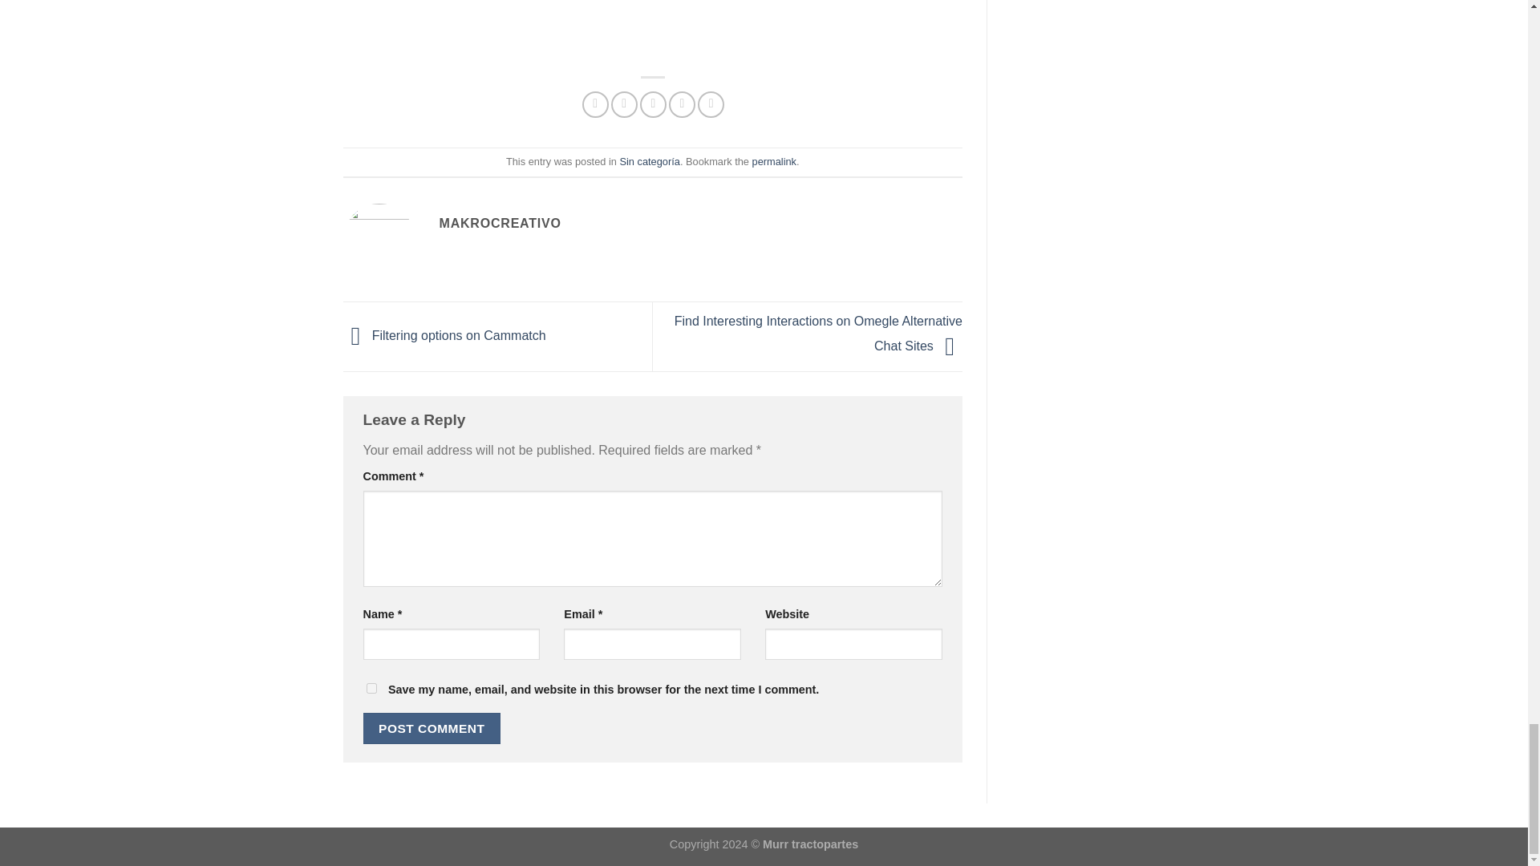 This screenshot has height=866, width=1540. Describe the element at coordinates (711, 104) in the screenshot. I see `Share on LinkedIn` at that location.